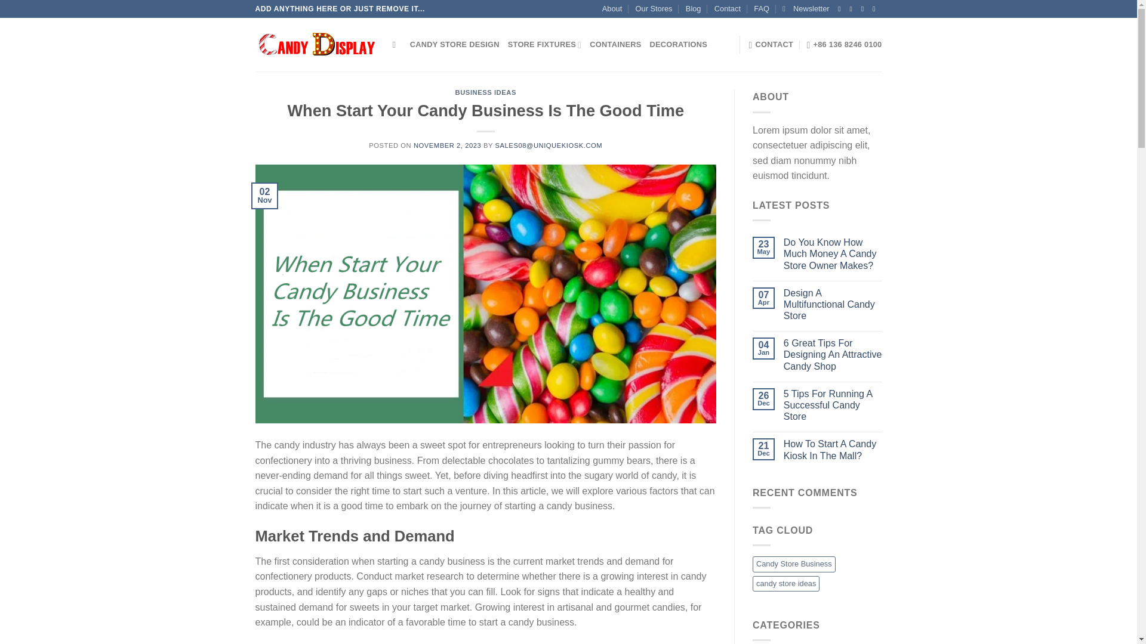  Describe the element at coordinates (615, 45) in the screenshot. I see `CONTAINERS` at that location.